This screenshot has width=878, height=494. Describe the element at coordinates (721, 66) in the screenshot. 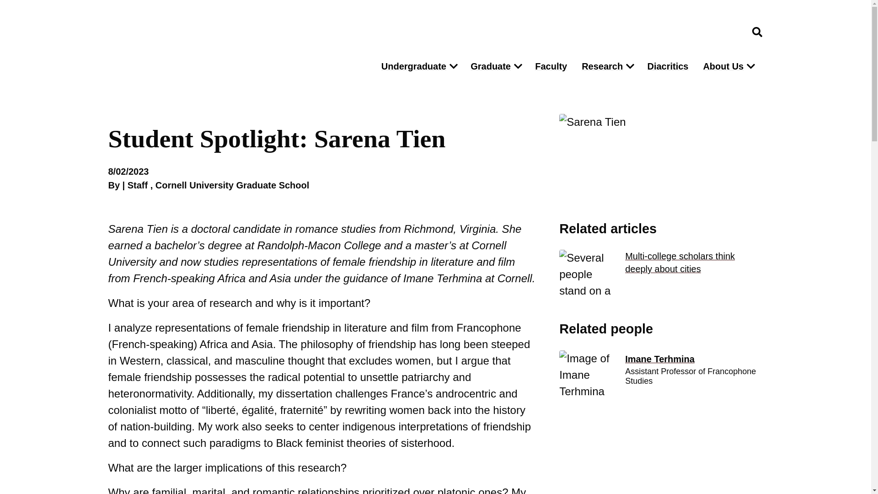

I see `About Us` at that location.